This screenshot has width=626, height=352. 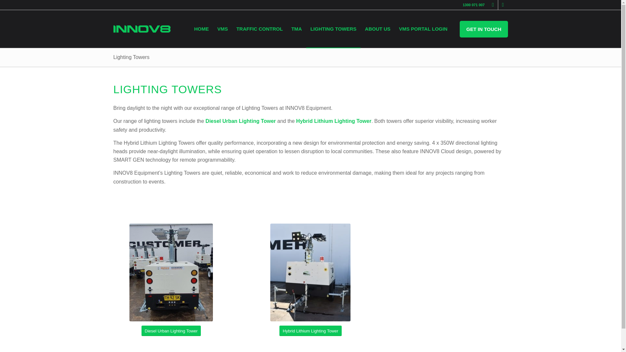 What do you see at coordinates (493, 5) in the screenshot?
I see `Facebook` at bounding box center [493, 5].